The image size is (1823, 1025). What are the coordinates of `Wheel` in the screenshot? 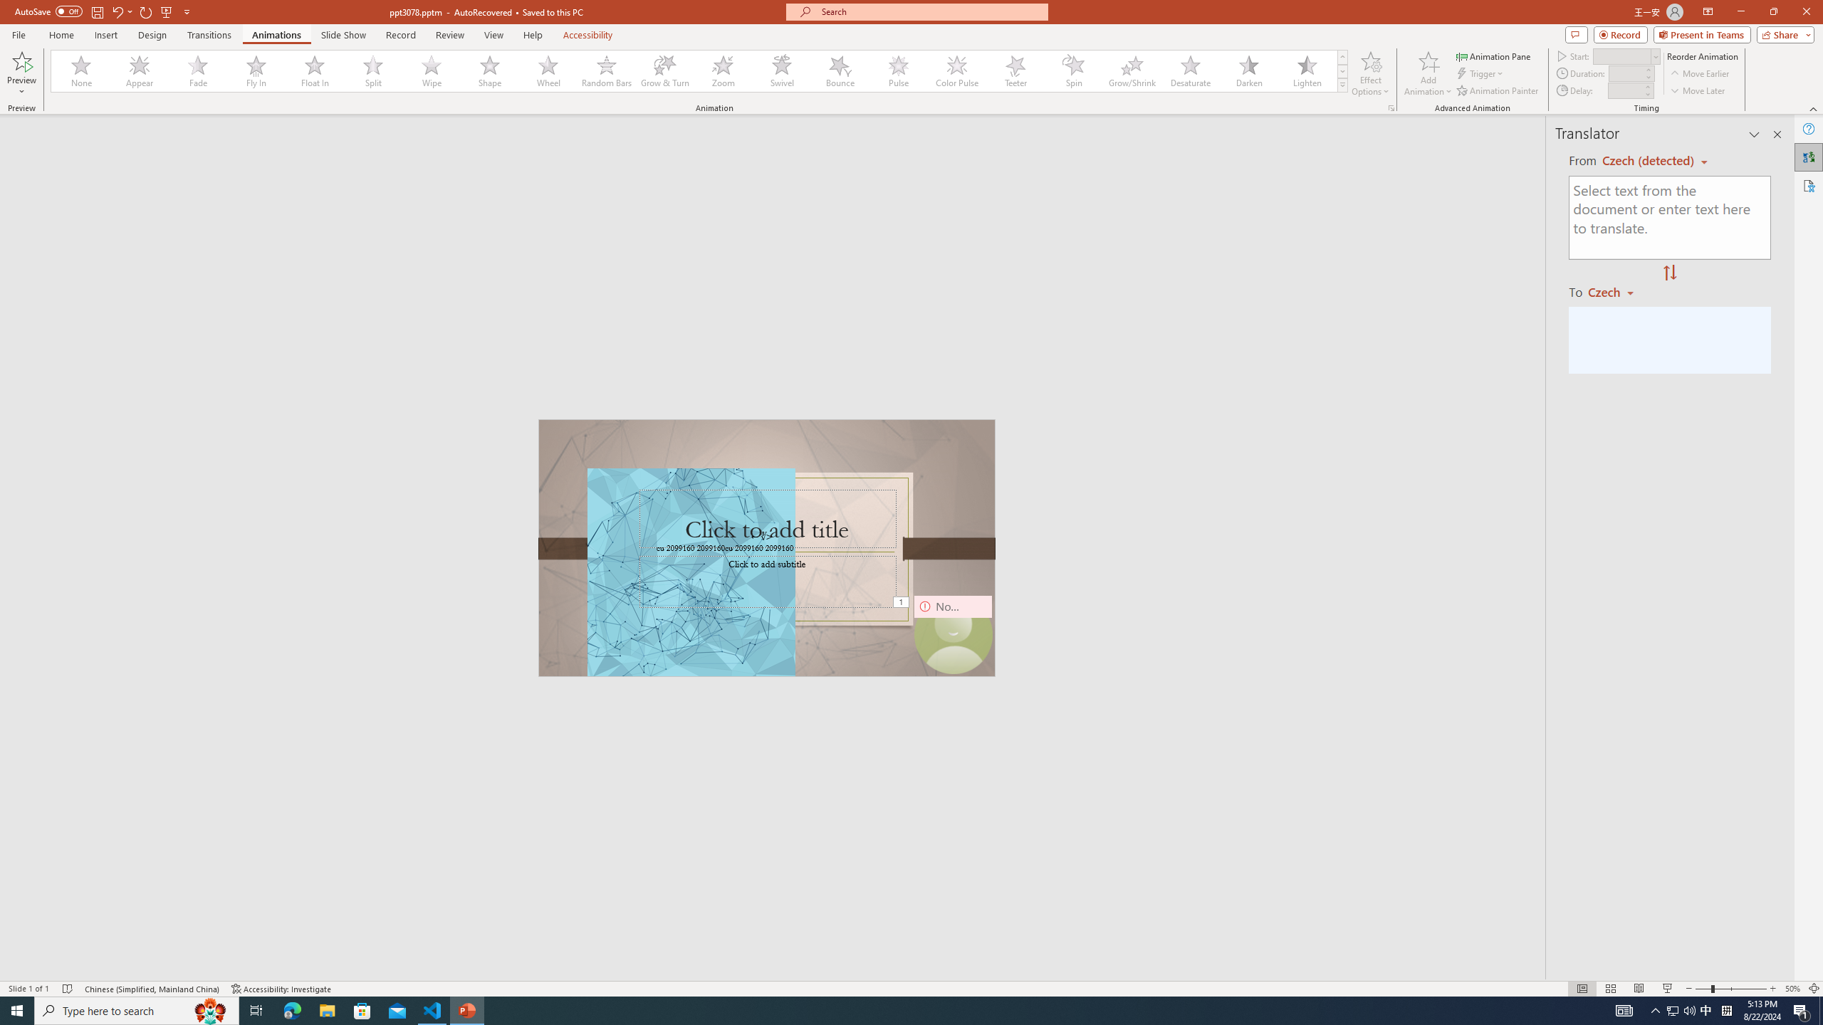 It's located at (548, 71).